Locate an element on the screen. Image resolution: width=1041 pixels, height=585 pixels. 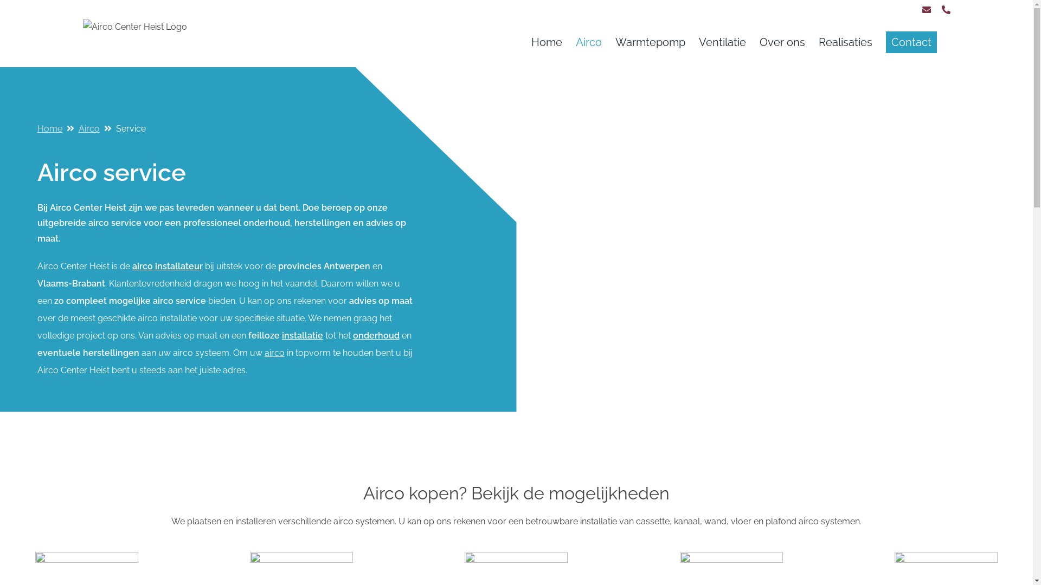
Realisaties is located at coordinates (846, 42).